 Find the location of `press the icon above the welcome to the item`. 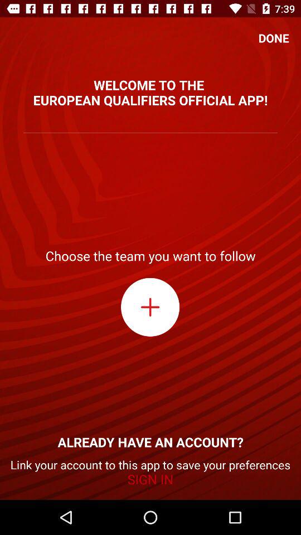

press the icon above the welcome to the item is located at coordinates (274, 38).